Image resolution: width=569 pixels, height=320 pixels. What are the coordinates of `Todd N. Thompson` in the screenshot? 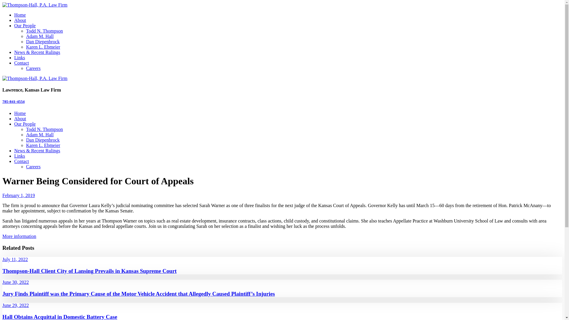 It's located at (44, 31).